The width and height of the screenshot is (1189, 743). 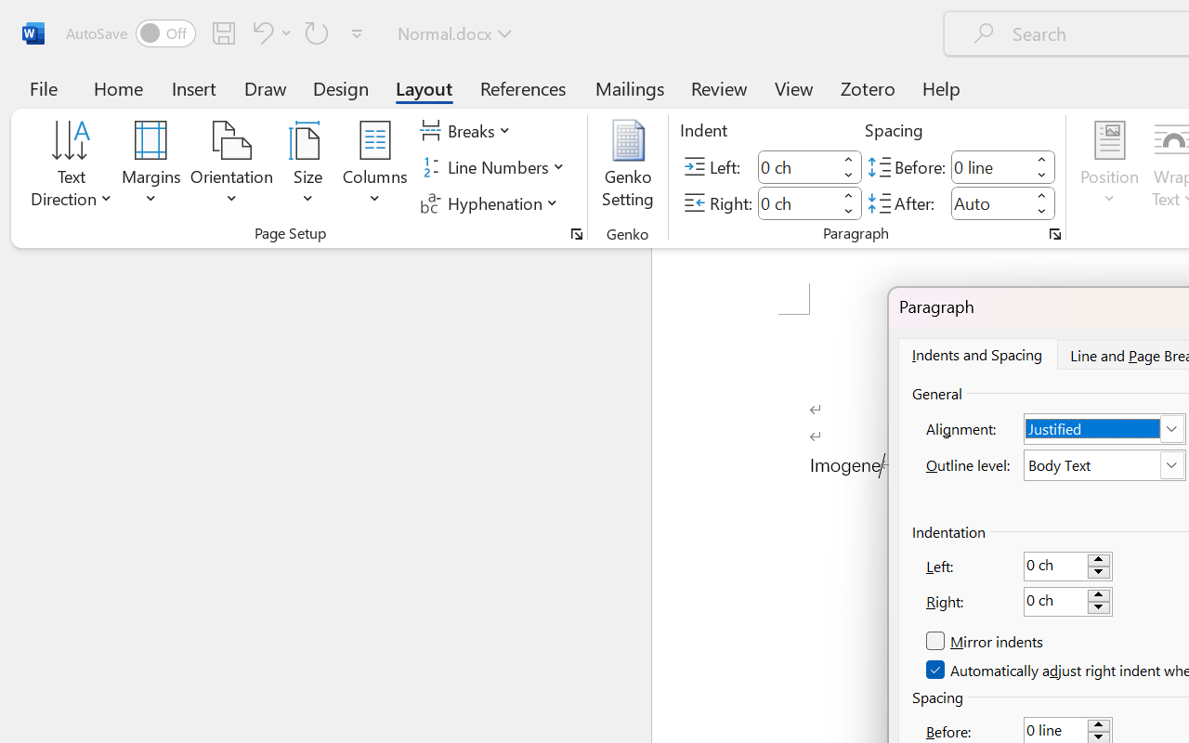 I want to click on More, so click(x=1042, y=195).